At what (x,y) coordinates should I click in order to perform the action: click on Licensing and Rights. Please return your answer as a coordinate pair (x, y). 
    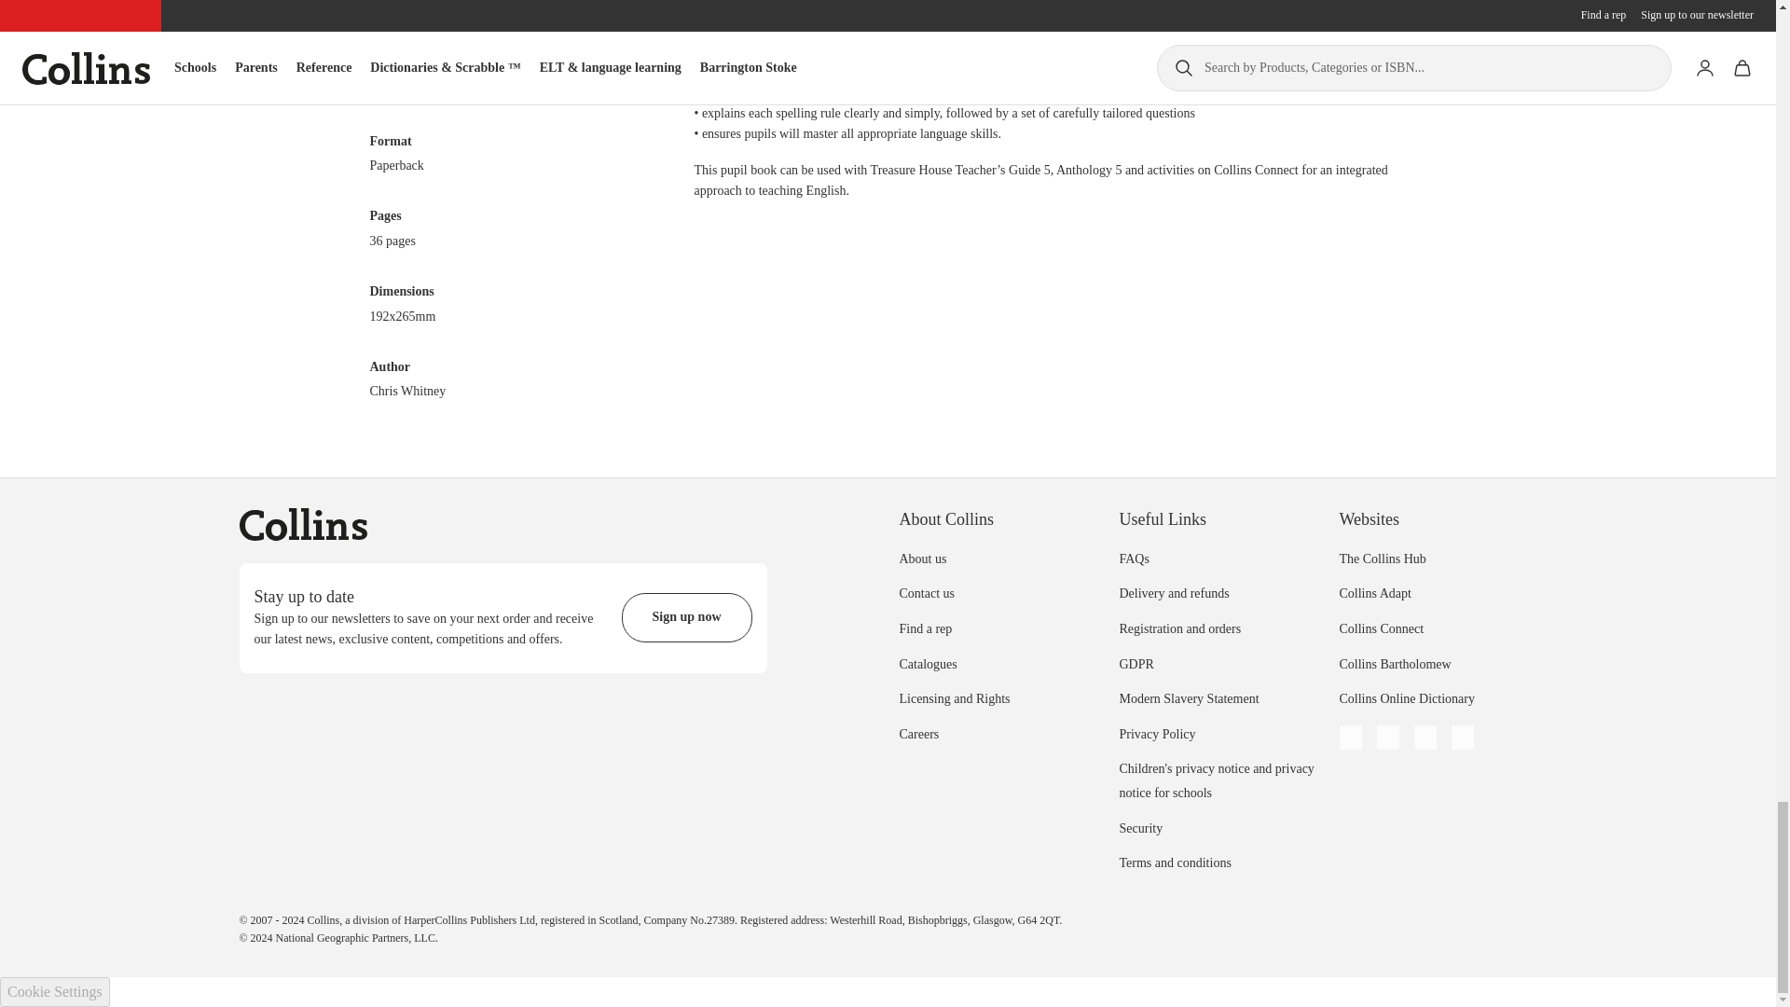
    Looking at the image, I should click on (953, 698).